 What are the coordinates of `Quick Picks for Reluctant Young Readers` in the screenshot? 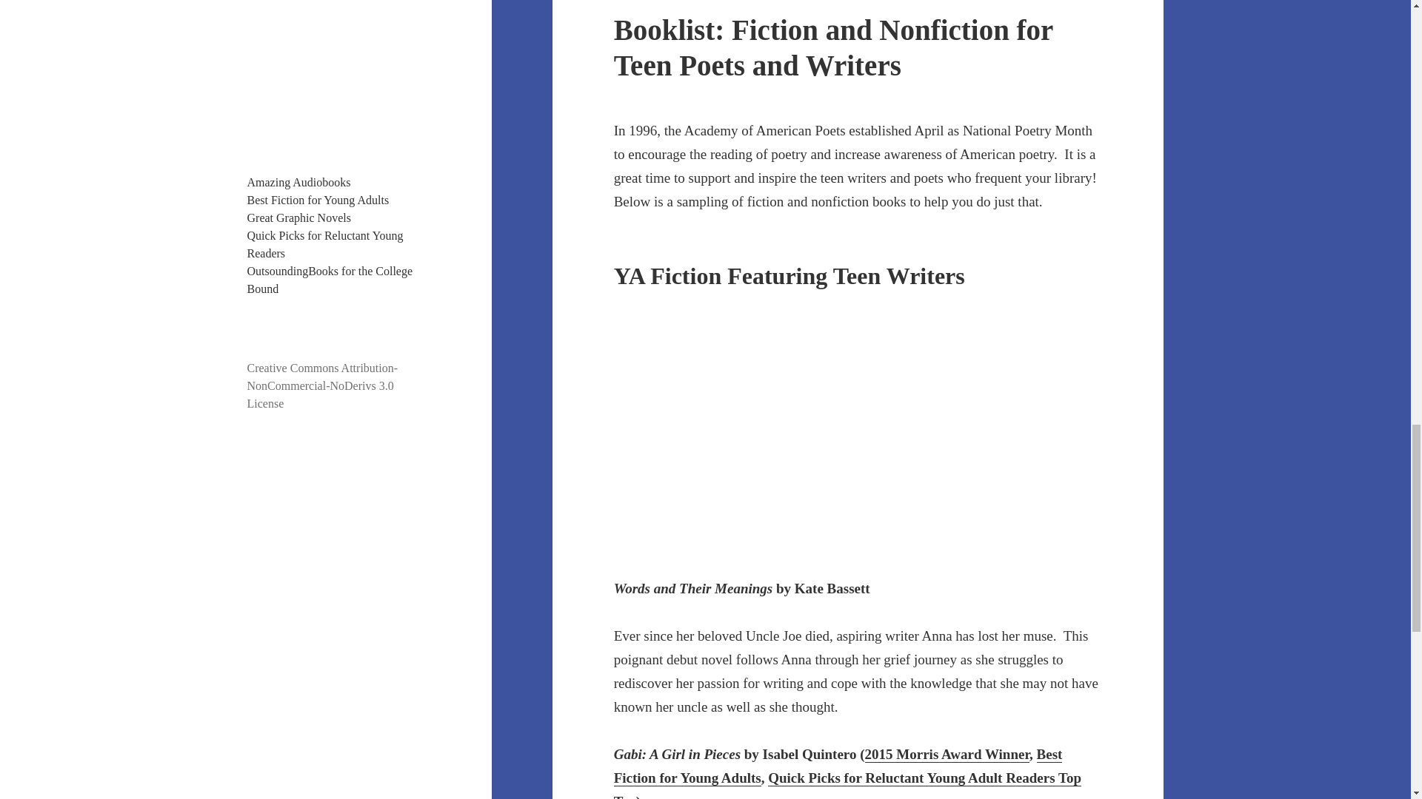 It's located at (326, 244).